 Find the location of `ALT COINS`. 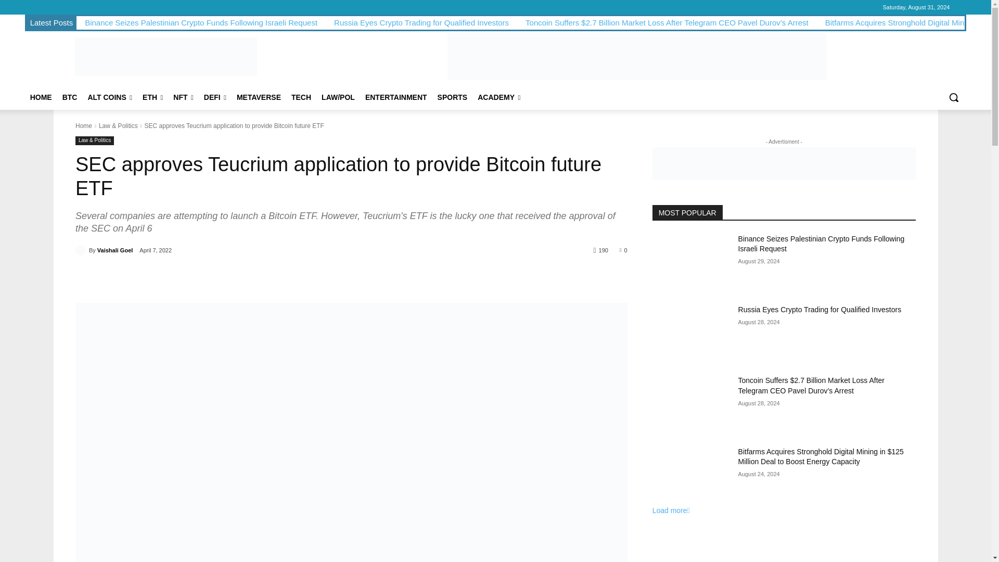

ALT COINS is located at coordinates (109, 97).